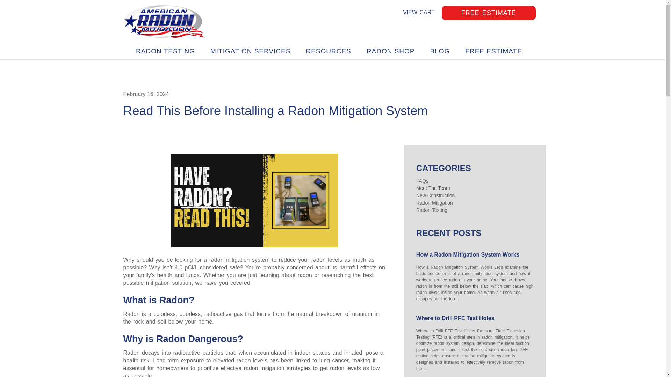 Image resolution: width=671 pixels, height=377 pixels. What do you see at coordinates (475, 255) in the screenshot?
I see `How a Radon Mitigation System Works` at bounding box center [475, 255].